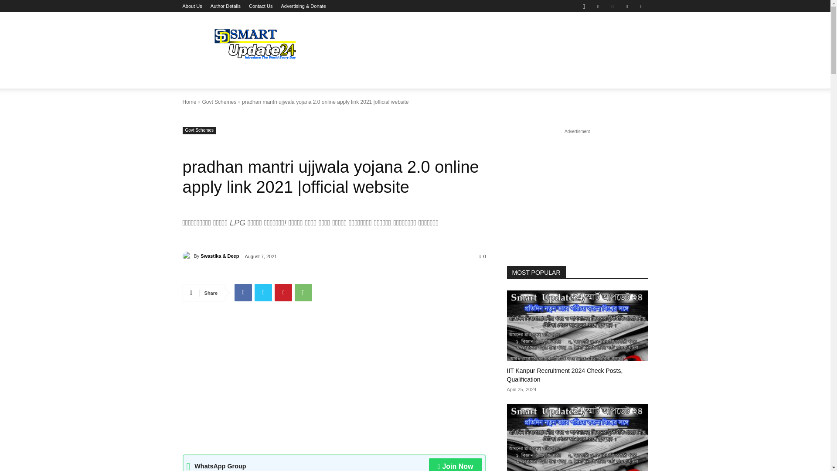 Image resolution: width=837 pixels, height=471 pixels. What do you see at coordinates (363, 78) in the screenshot?
I see `GOVT SCHEMES` at bounding box center [363, 78].